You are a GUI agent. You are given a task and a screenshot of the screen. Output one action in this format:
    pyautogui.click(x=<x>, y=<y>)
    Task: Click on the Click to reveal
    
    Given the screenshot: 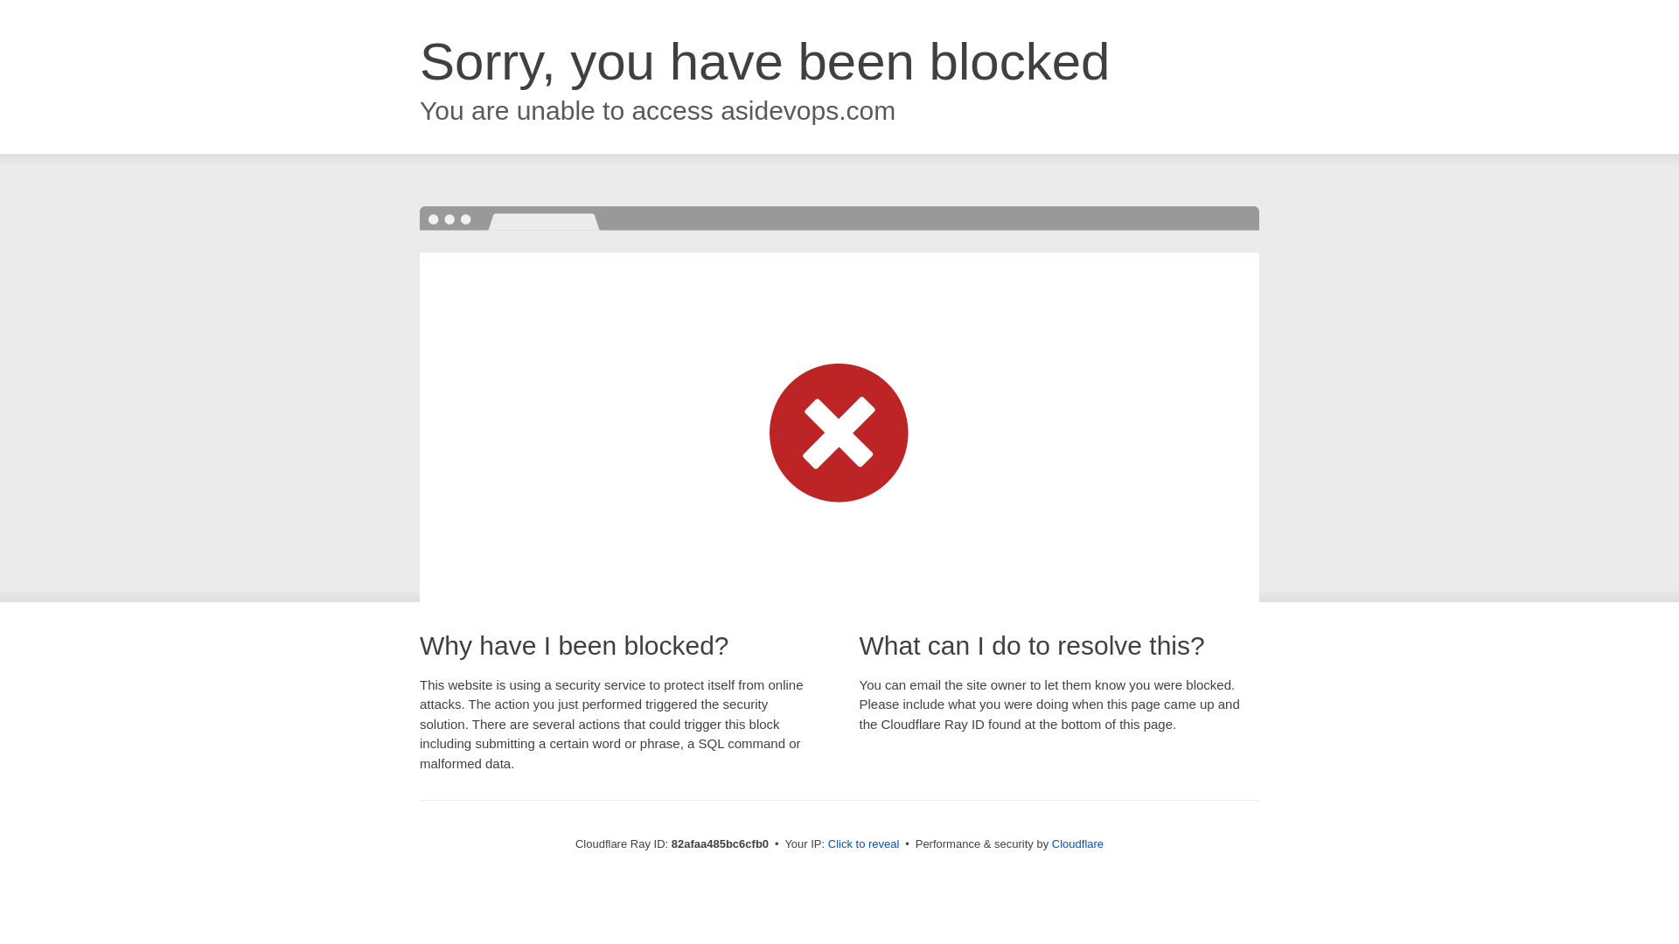 What is the action you would take?
    pyautogui.click(x=864, y=844)
    